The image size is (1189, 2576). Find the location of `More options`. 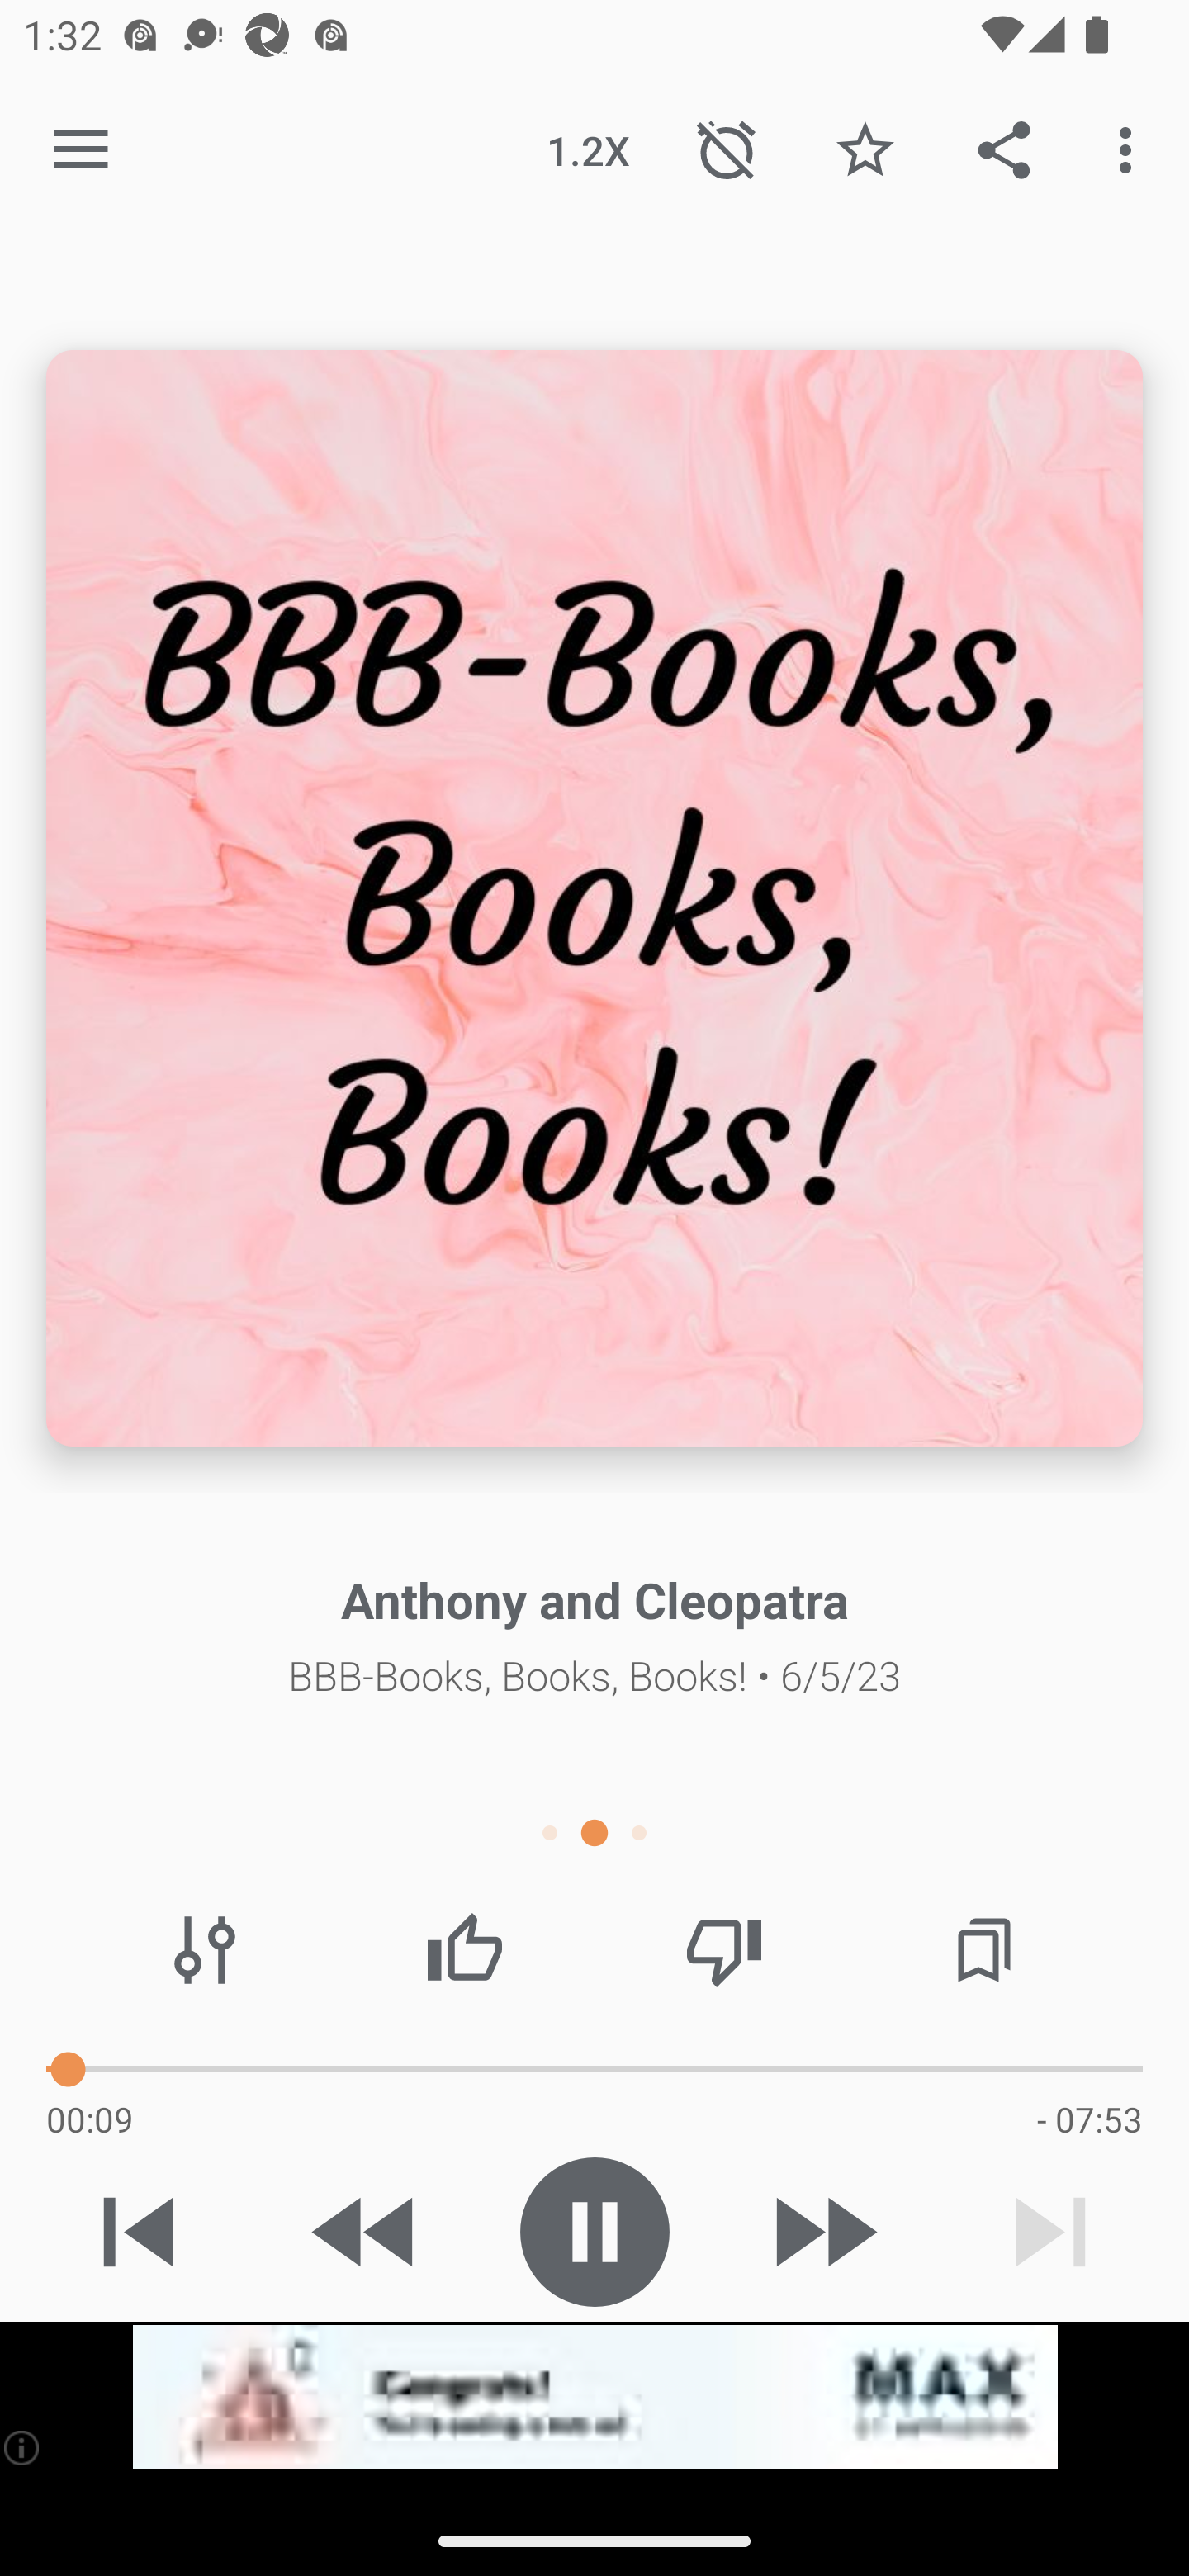

More options is located at coordinates (1131, 149).